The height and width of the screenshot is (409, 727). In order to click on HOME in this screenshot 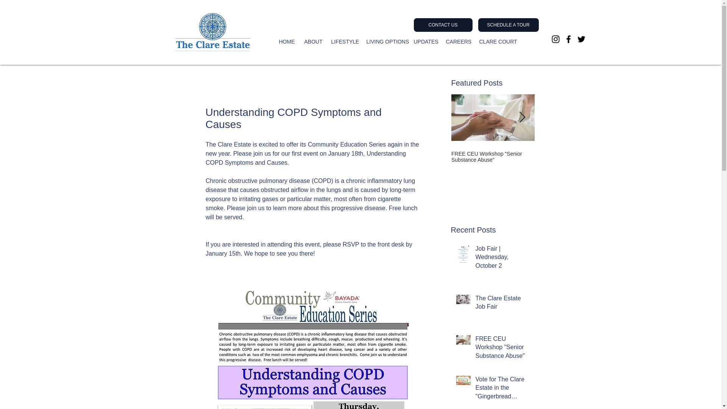, I will do `click(286, 41)`.